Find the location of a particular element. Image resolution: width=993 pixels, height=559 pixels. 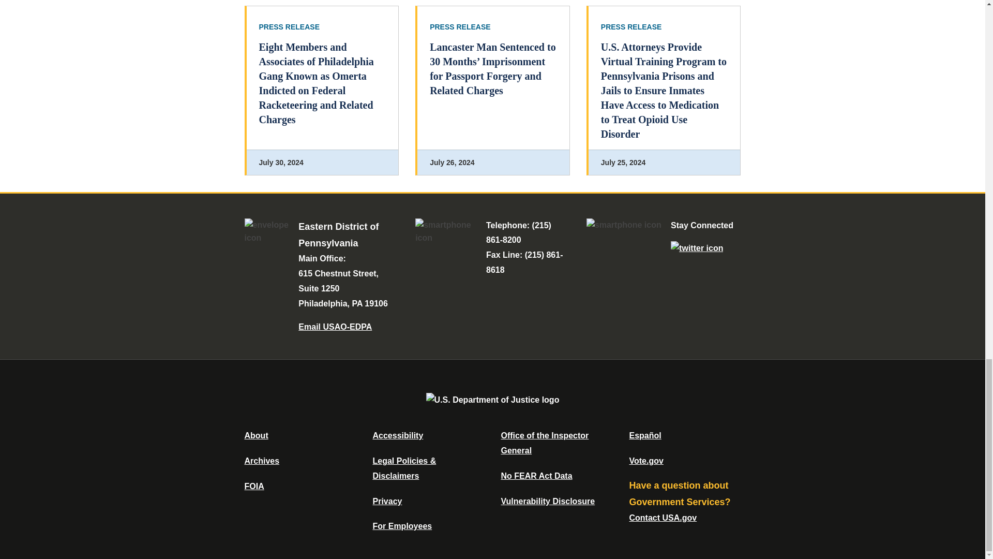

Legal Policies and Disclaimers is located at coordinates (404, 468).